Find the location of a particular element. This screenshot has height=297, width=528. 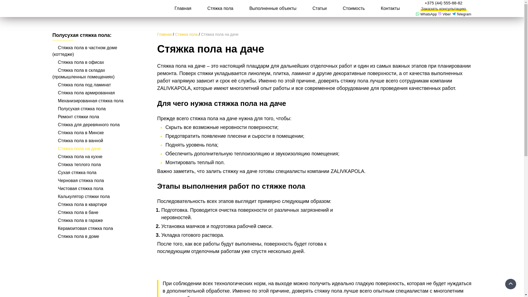

Telegram is located at coordinates (462, 14).